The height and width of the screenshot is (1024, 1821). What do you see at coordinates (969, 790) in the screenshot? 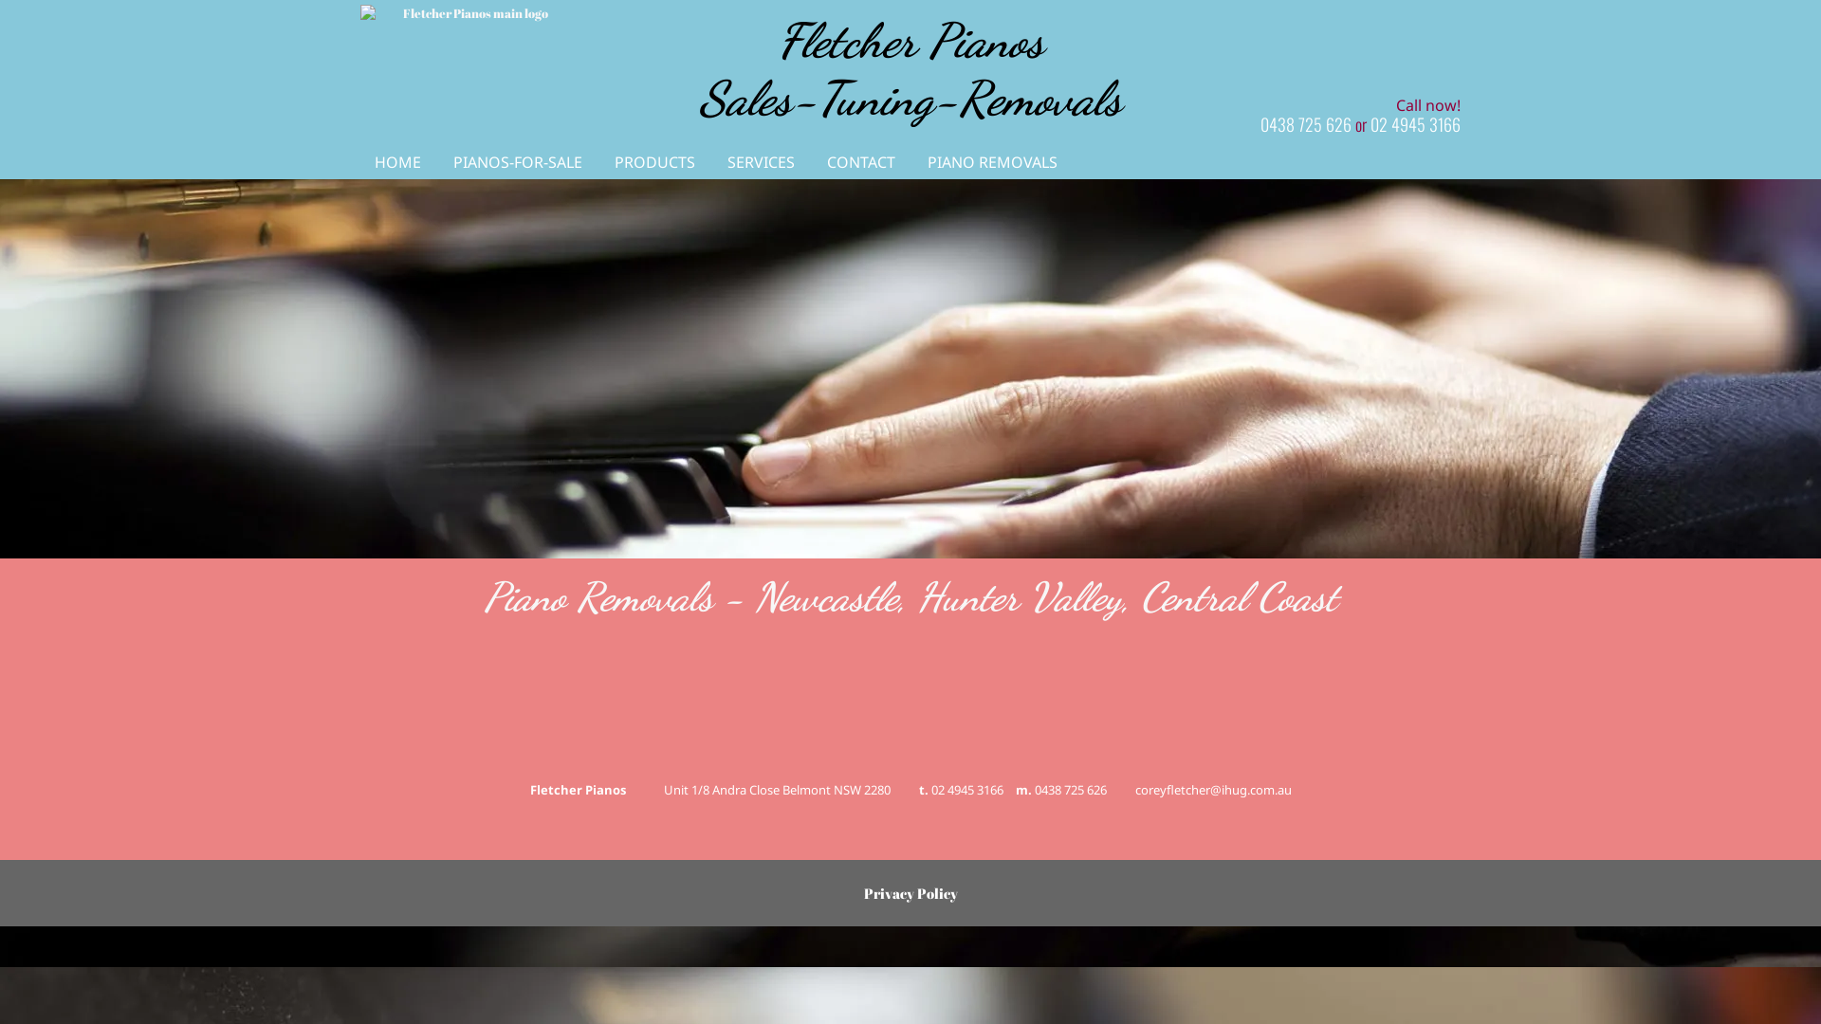
I see `02 4945 3166` at bounding box center [969, 790].